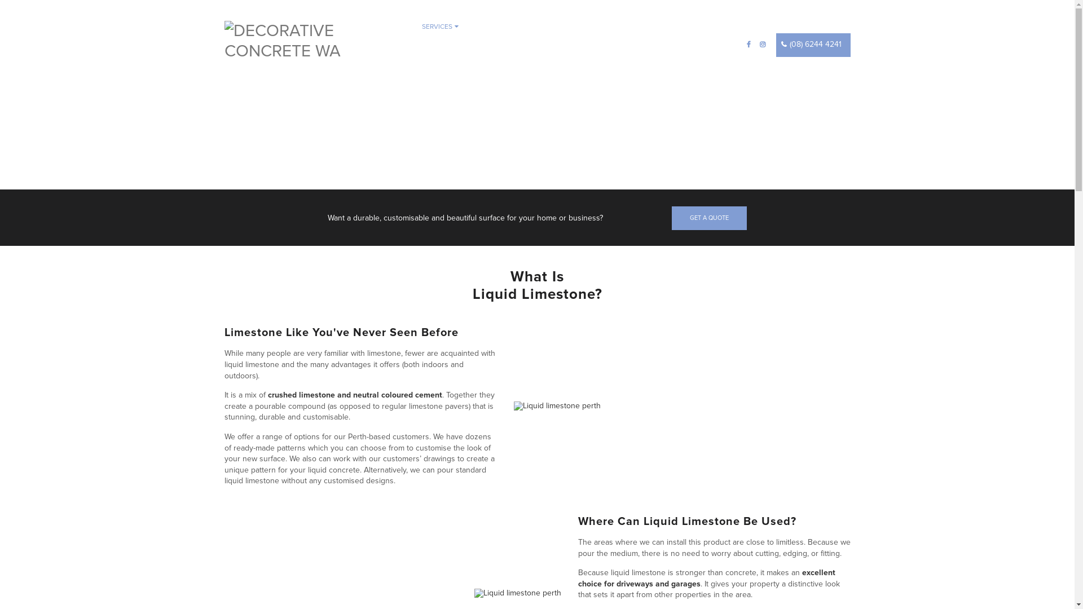  Describe the element at coordinates (813, 45) in the screenshot. I see `(08) 6244 4241` at that location.